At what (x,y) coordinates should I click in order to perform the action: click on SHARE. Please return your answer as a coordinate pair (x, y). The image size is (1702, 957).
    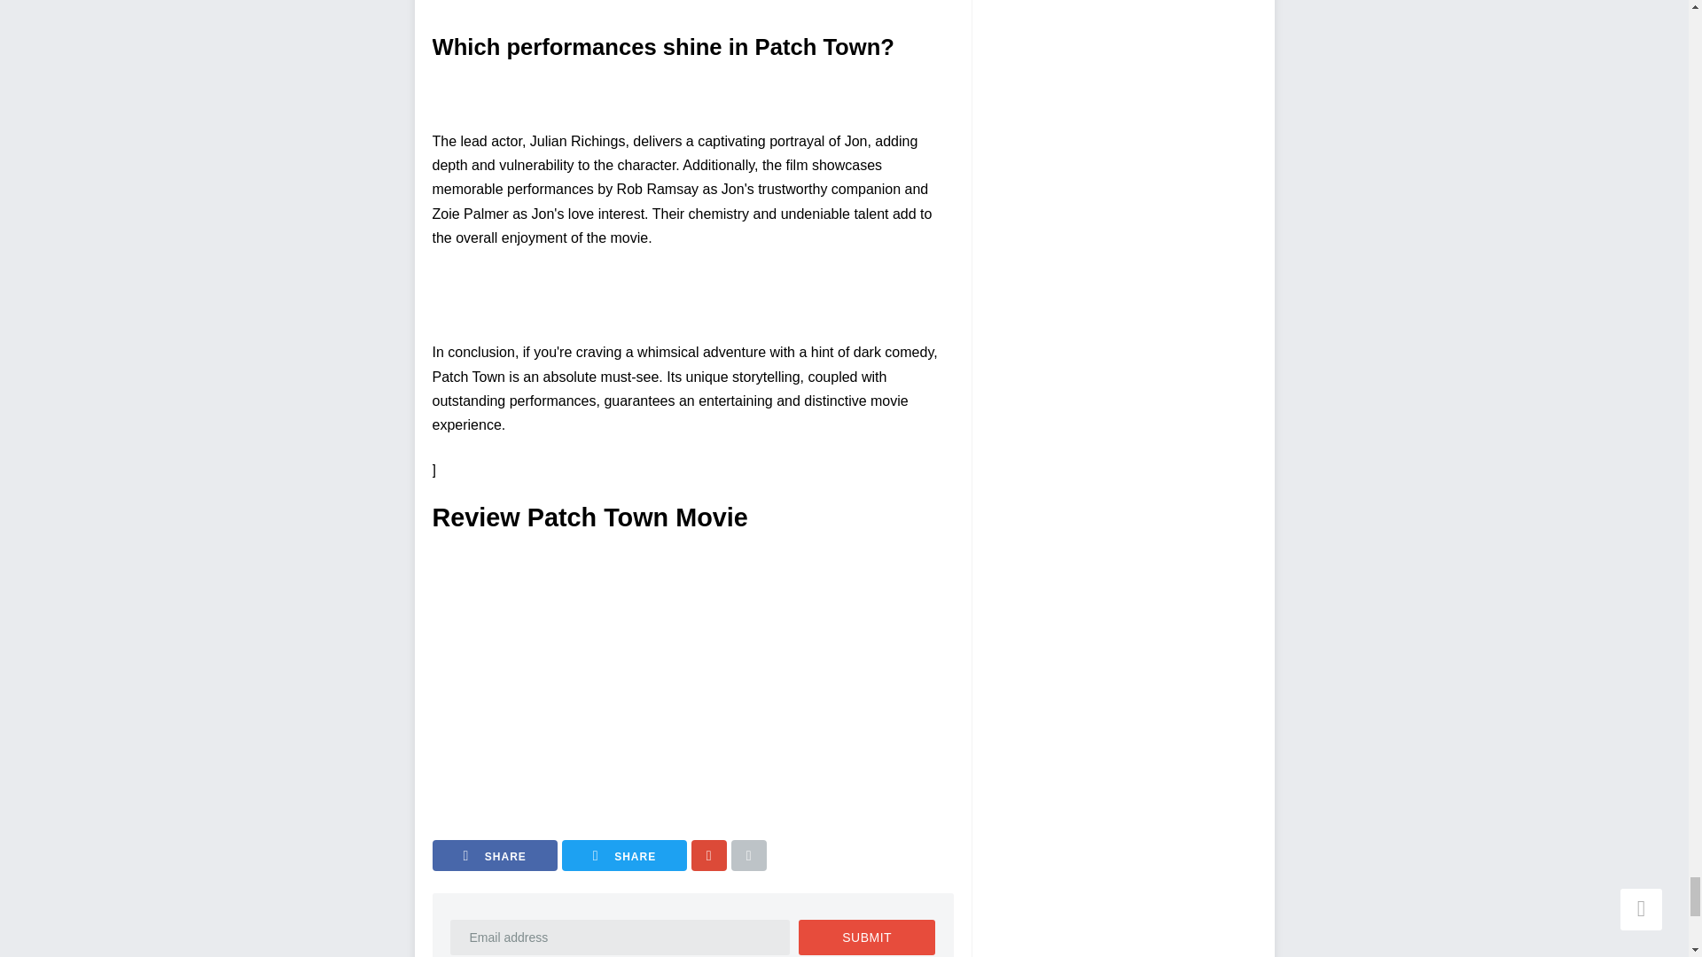
    Looking at the image, I should click on (495, 855).